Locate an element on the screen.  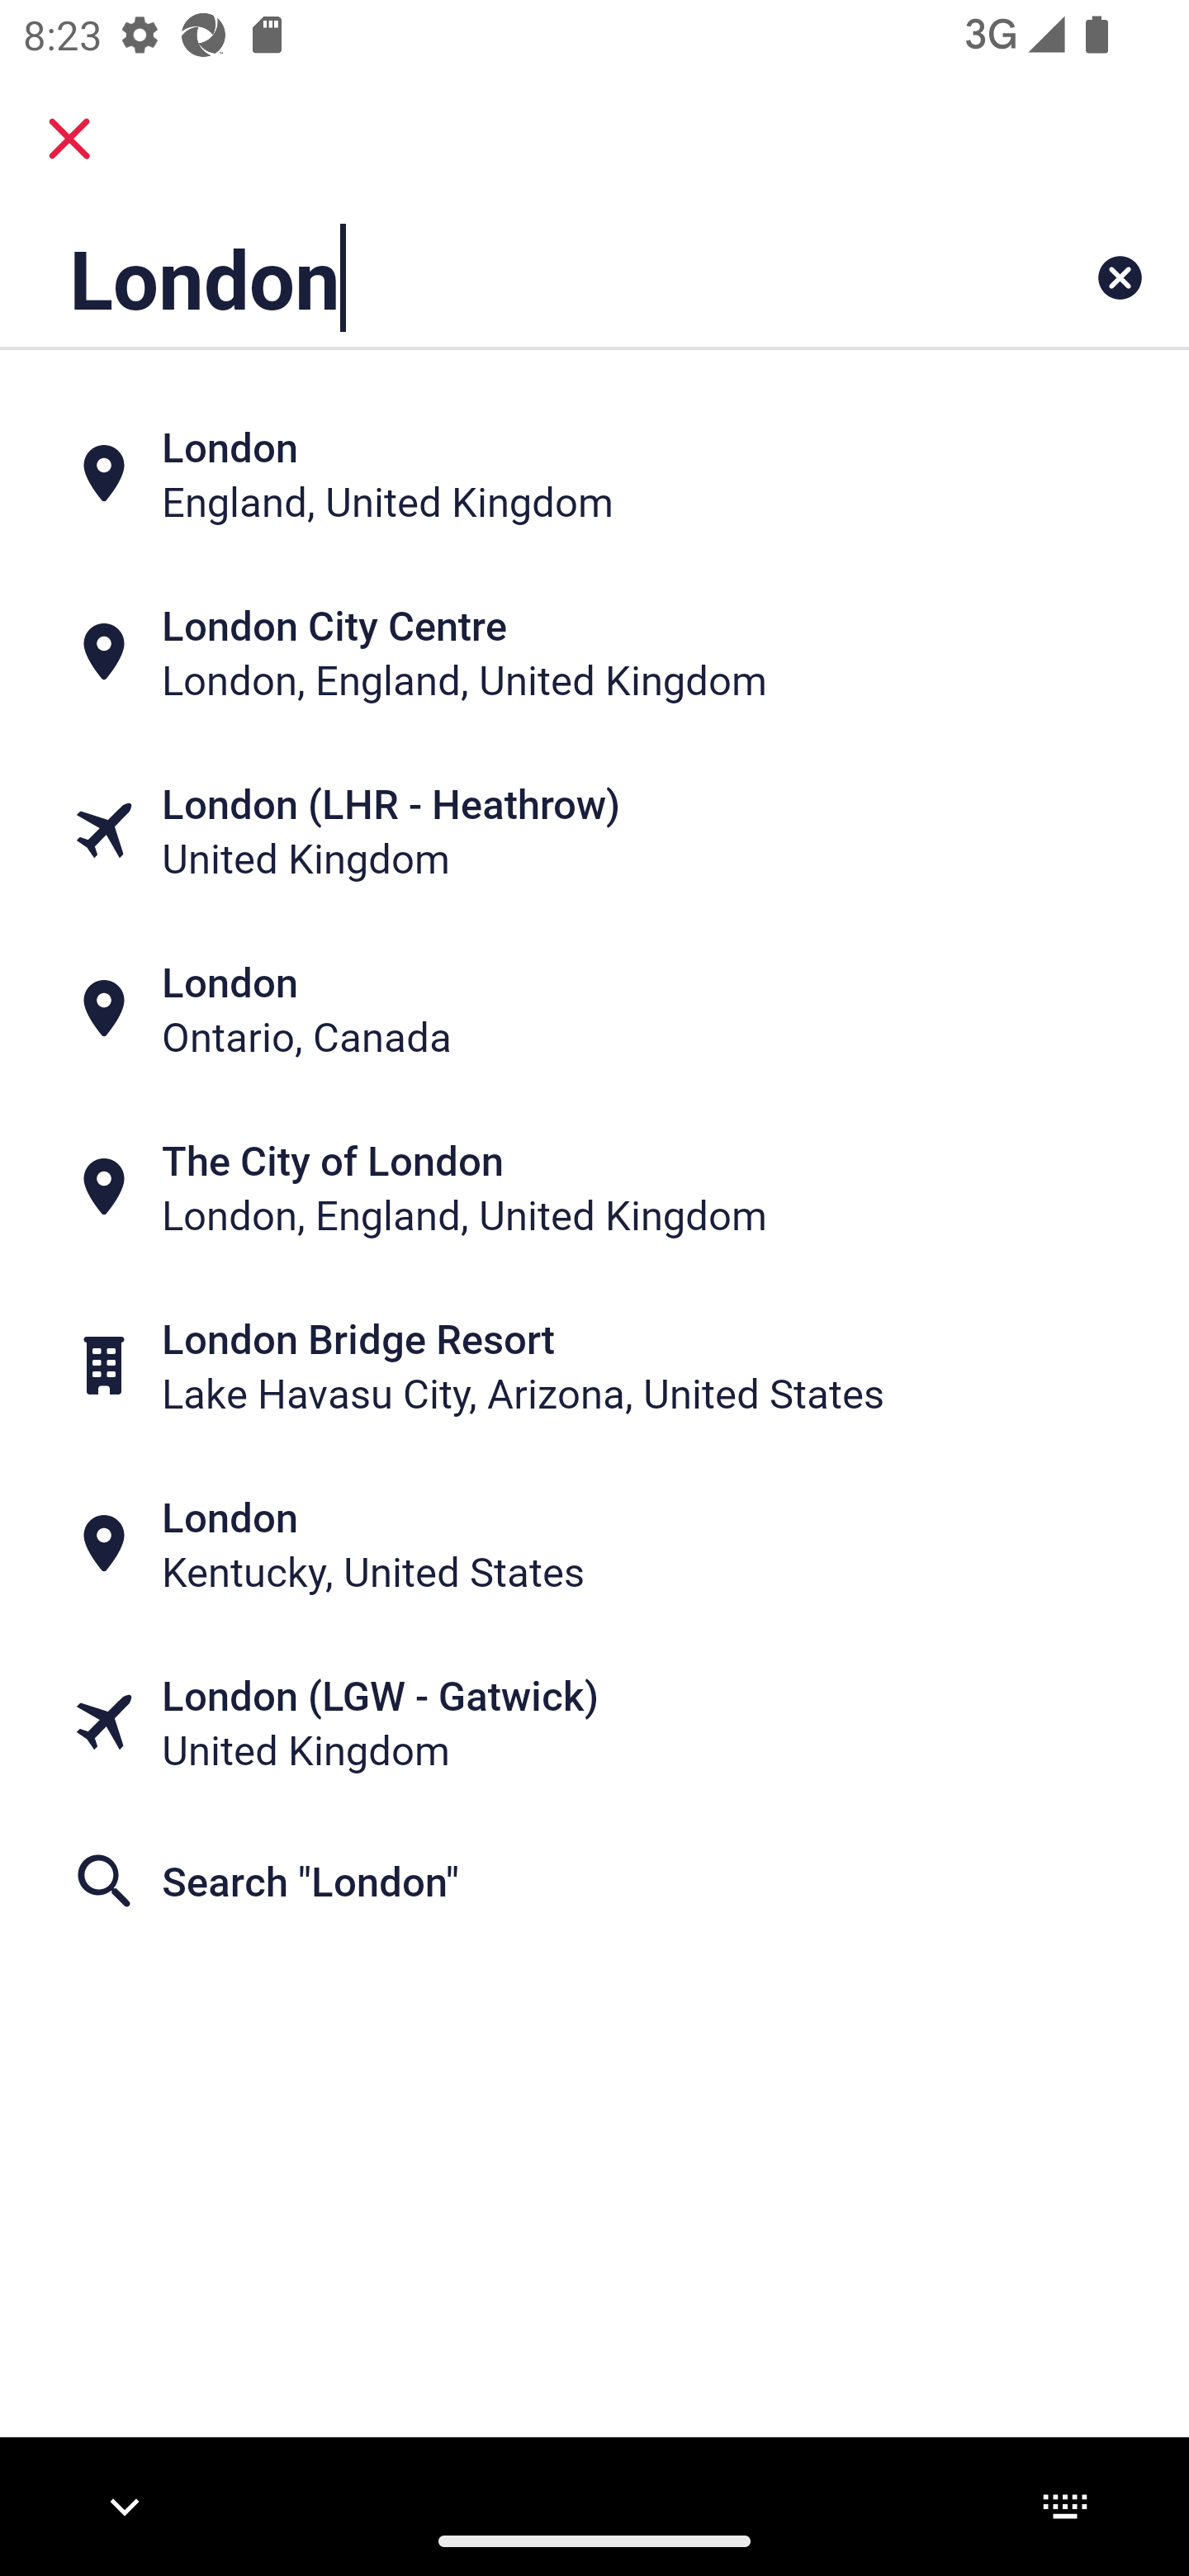
London (LGW - Gatwick) United Kingdom is located at coordinates (594, 1722).